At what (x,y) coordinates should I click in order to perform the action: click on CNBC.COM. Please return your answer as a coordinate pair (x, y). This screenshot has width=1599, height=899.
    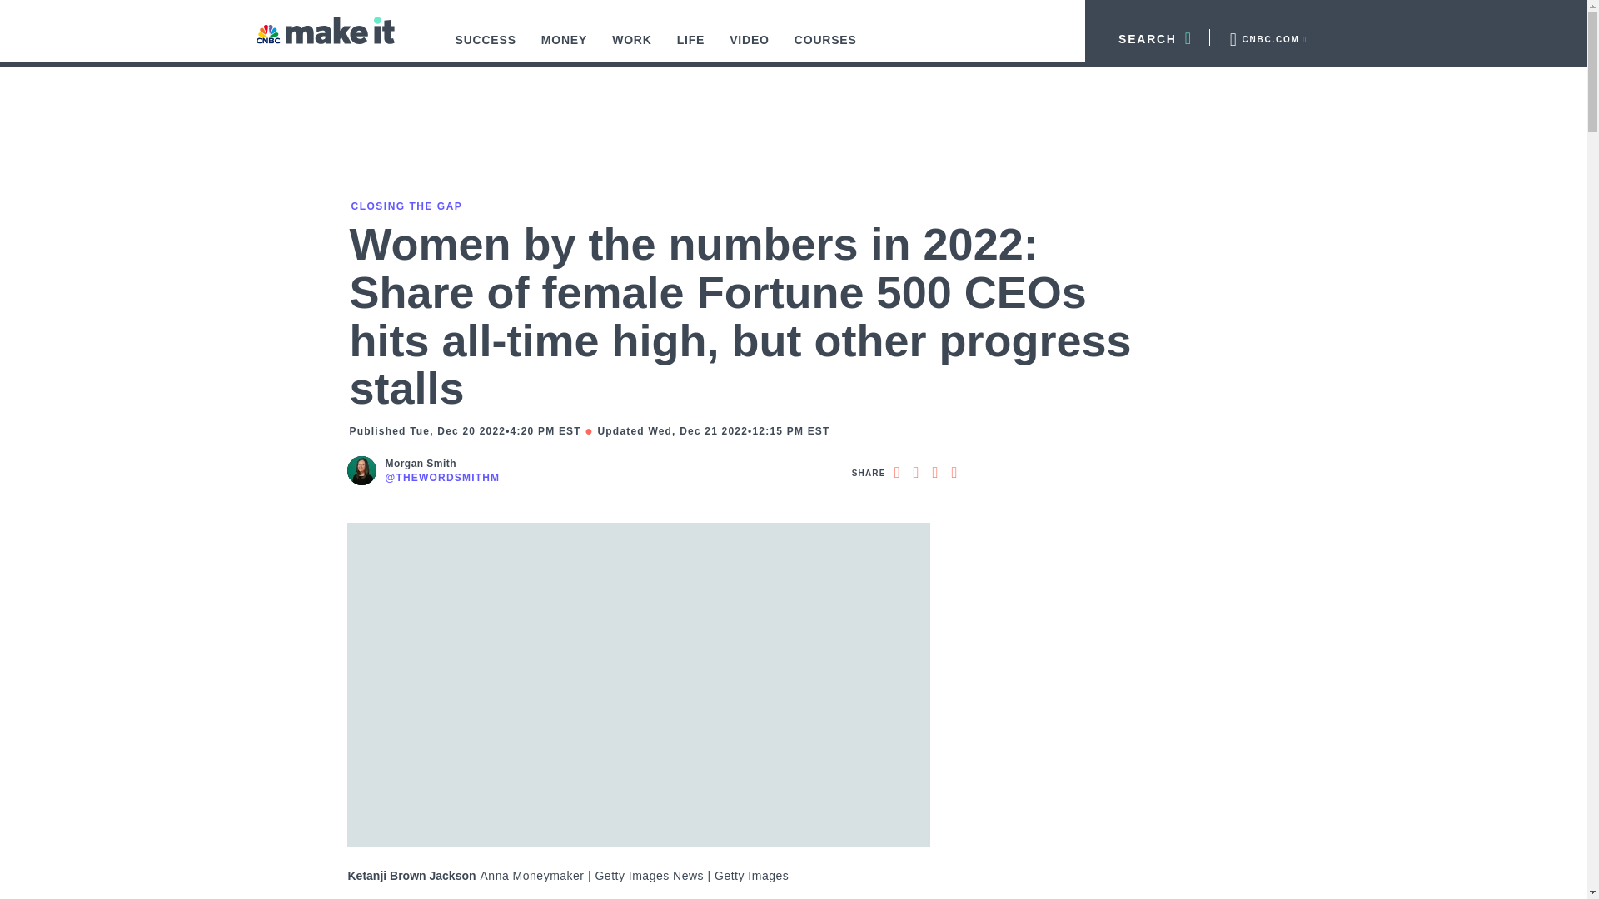
    Looking at the image, I should click on (1267, 37).